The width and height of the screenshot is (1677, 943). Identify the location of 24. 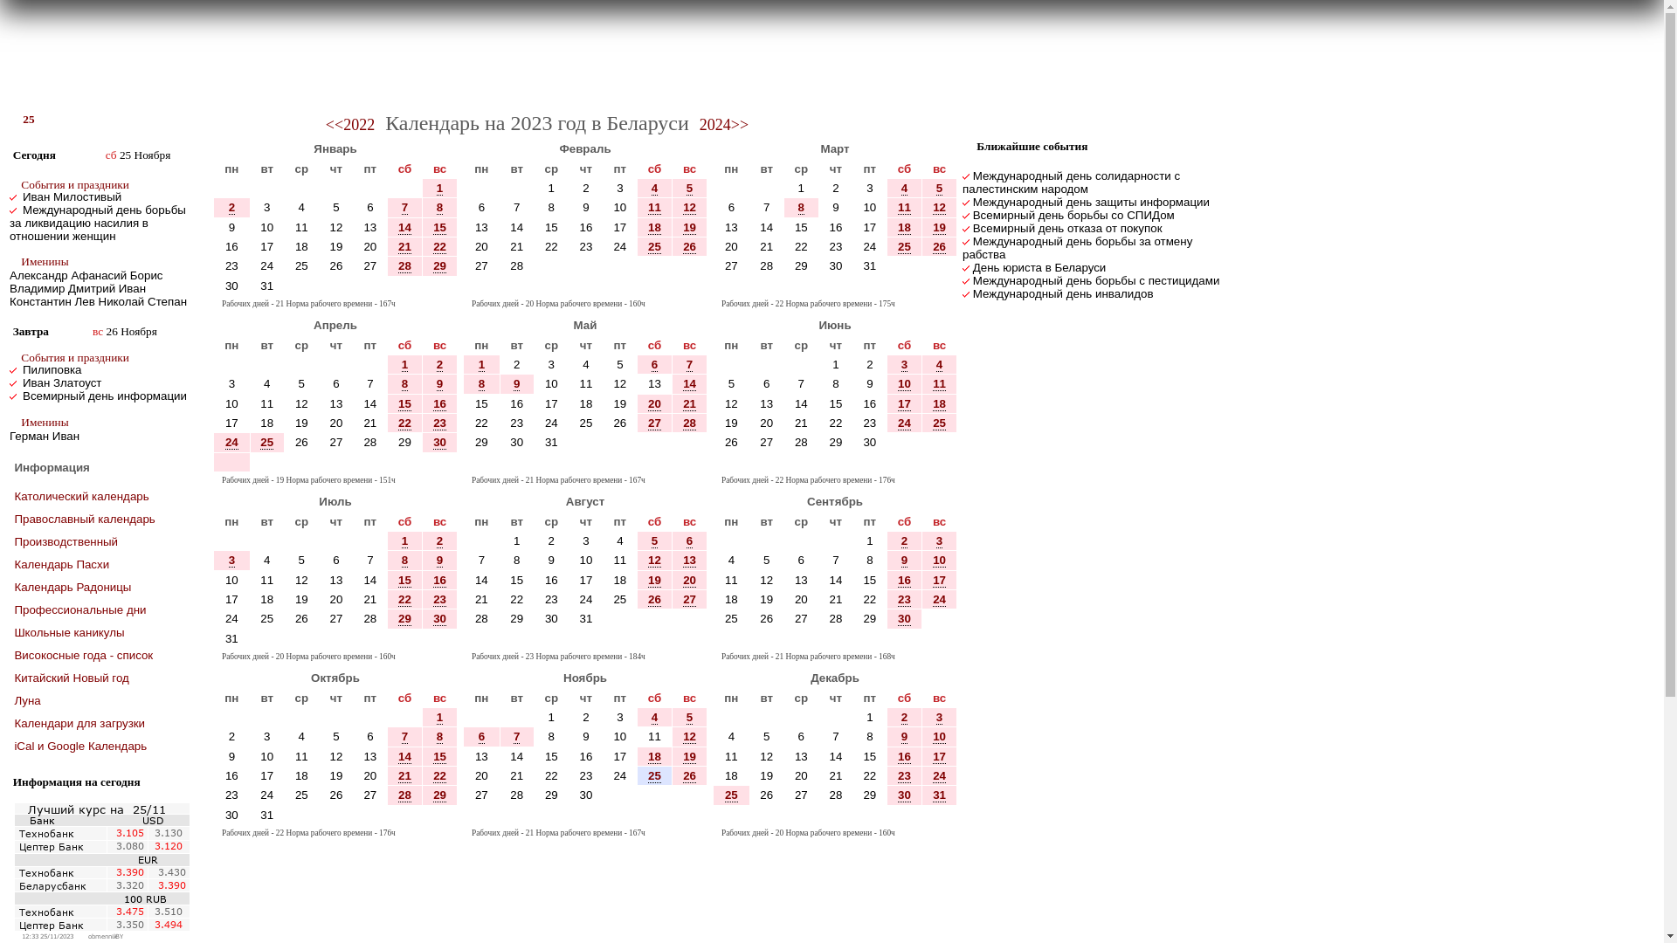
(905, 423).